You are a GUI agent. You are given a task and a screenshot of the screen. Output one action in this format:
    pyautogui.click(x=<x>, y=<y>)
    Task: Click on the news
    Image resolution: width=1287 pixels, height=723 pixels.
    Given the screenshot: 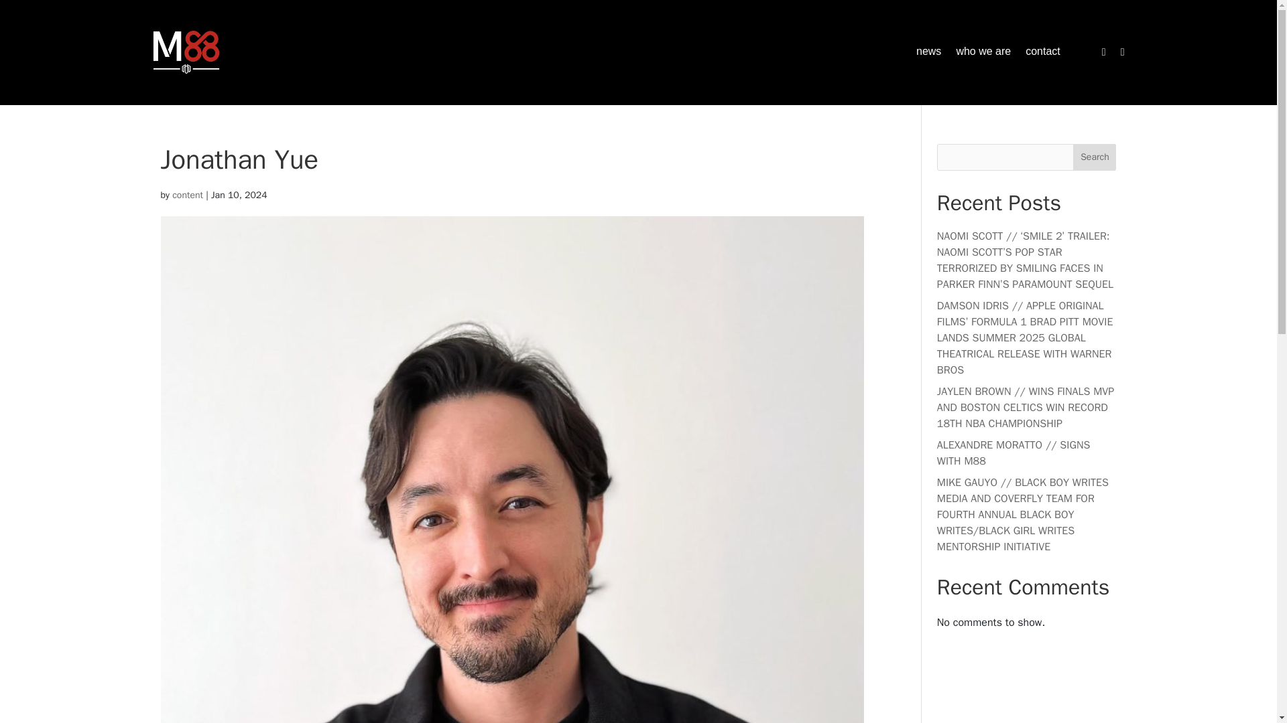 What is the action you would take?
    pyautogui.click(x=928, y=55)
    